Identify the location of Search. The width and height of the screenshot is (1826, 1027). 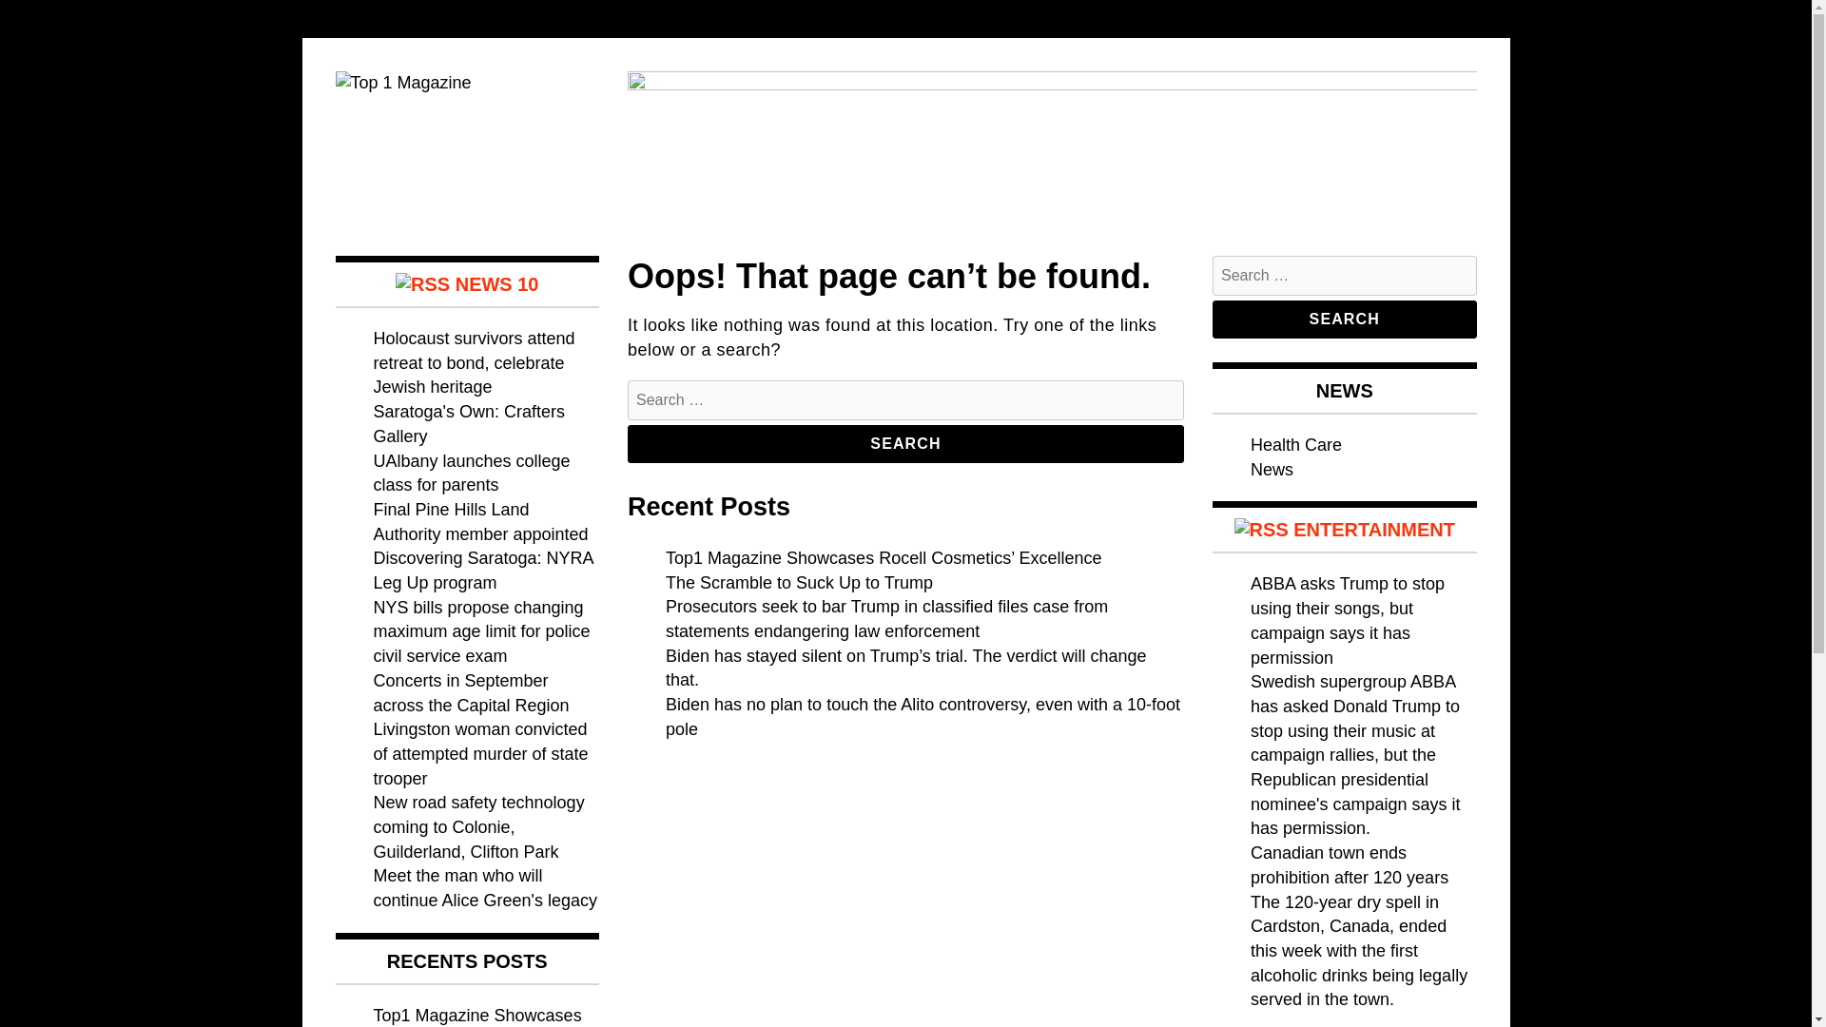
(1345, 320).